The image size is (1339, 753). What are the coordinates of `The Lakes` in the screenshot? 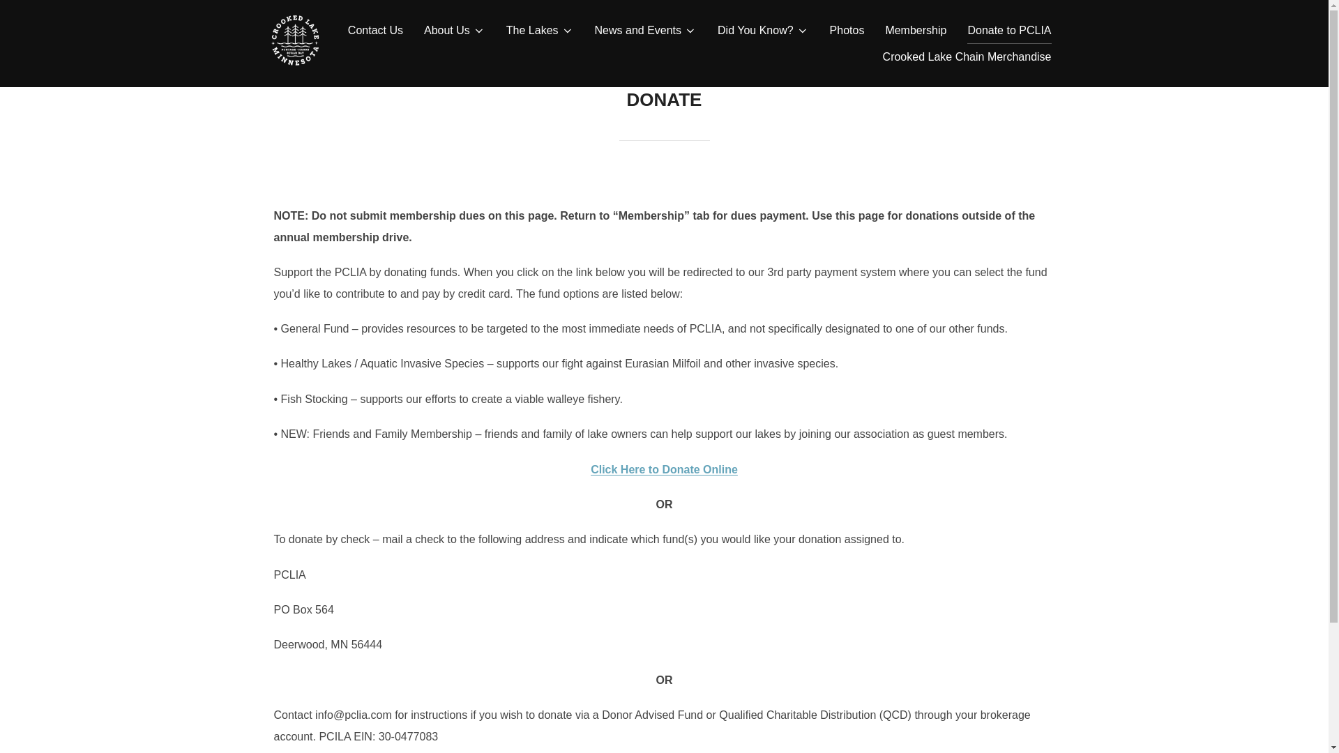 It's located at (540, 30).